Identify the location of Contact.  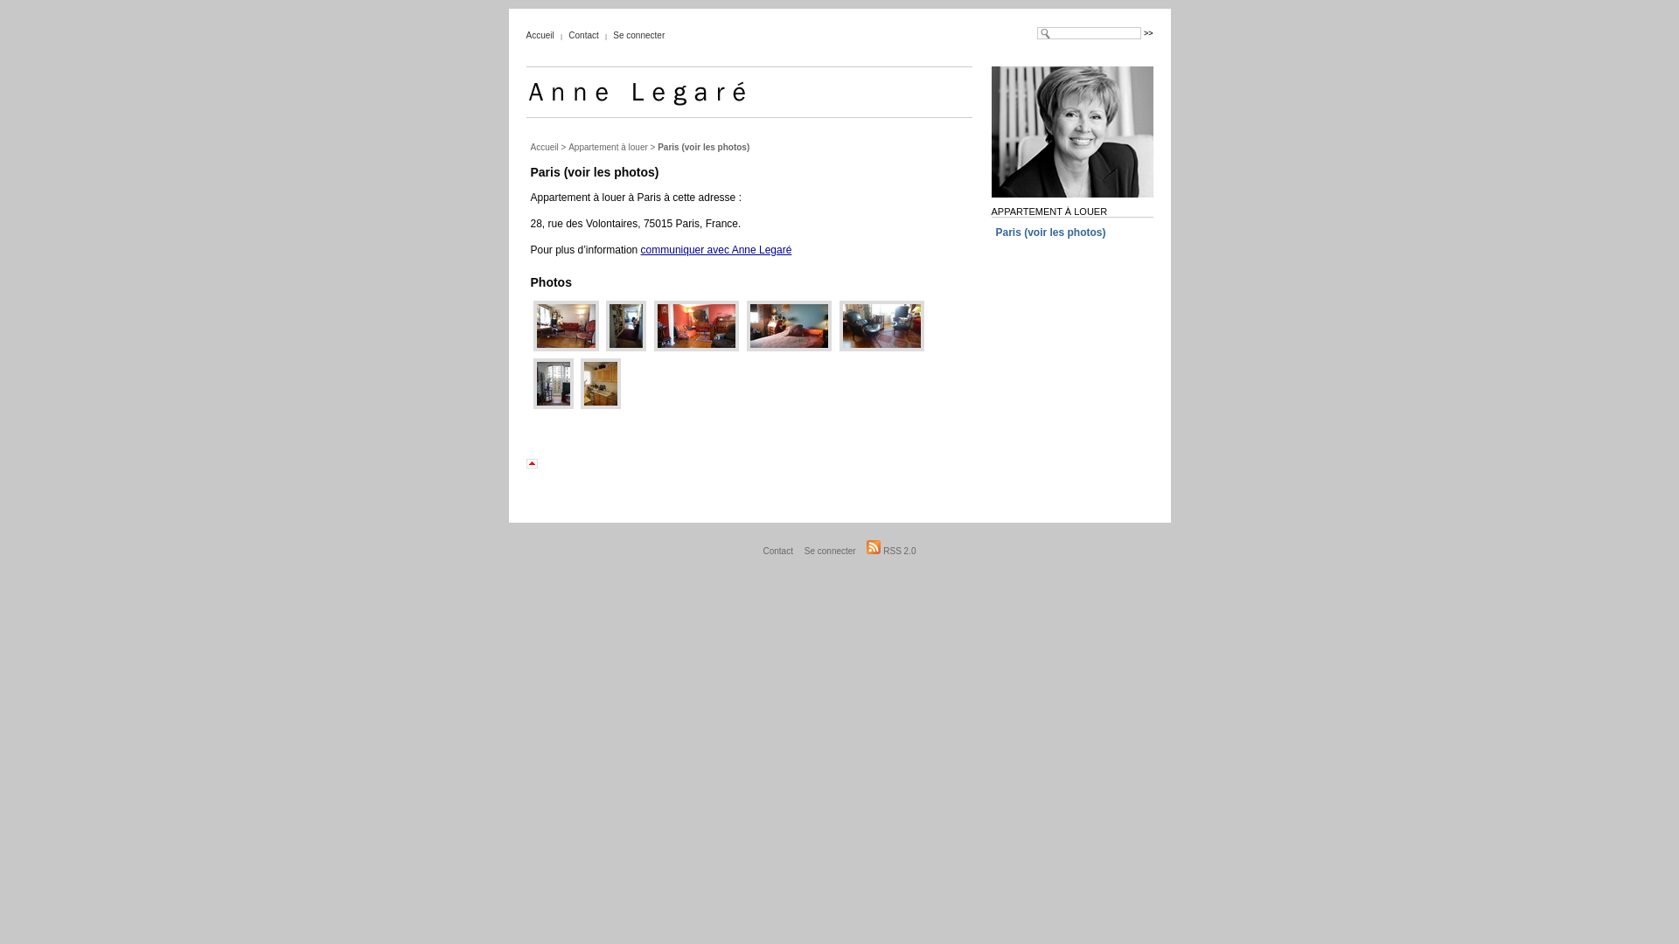
(778, 551).